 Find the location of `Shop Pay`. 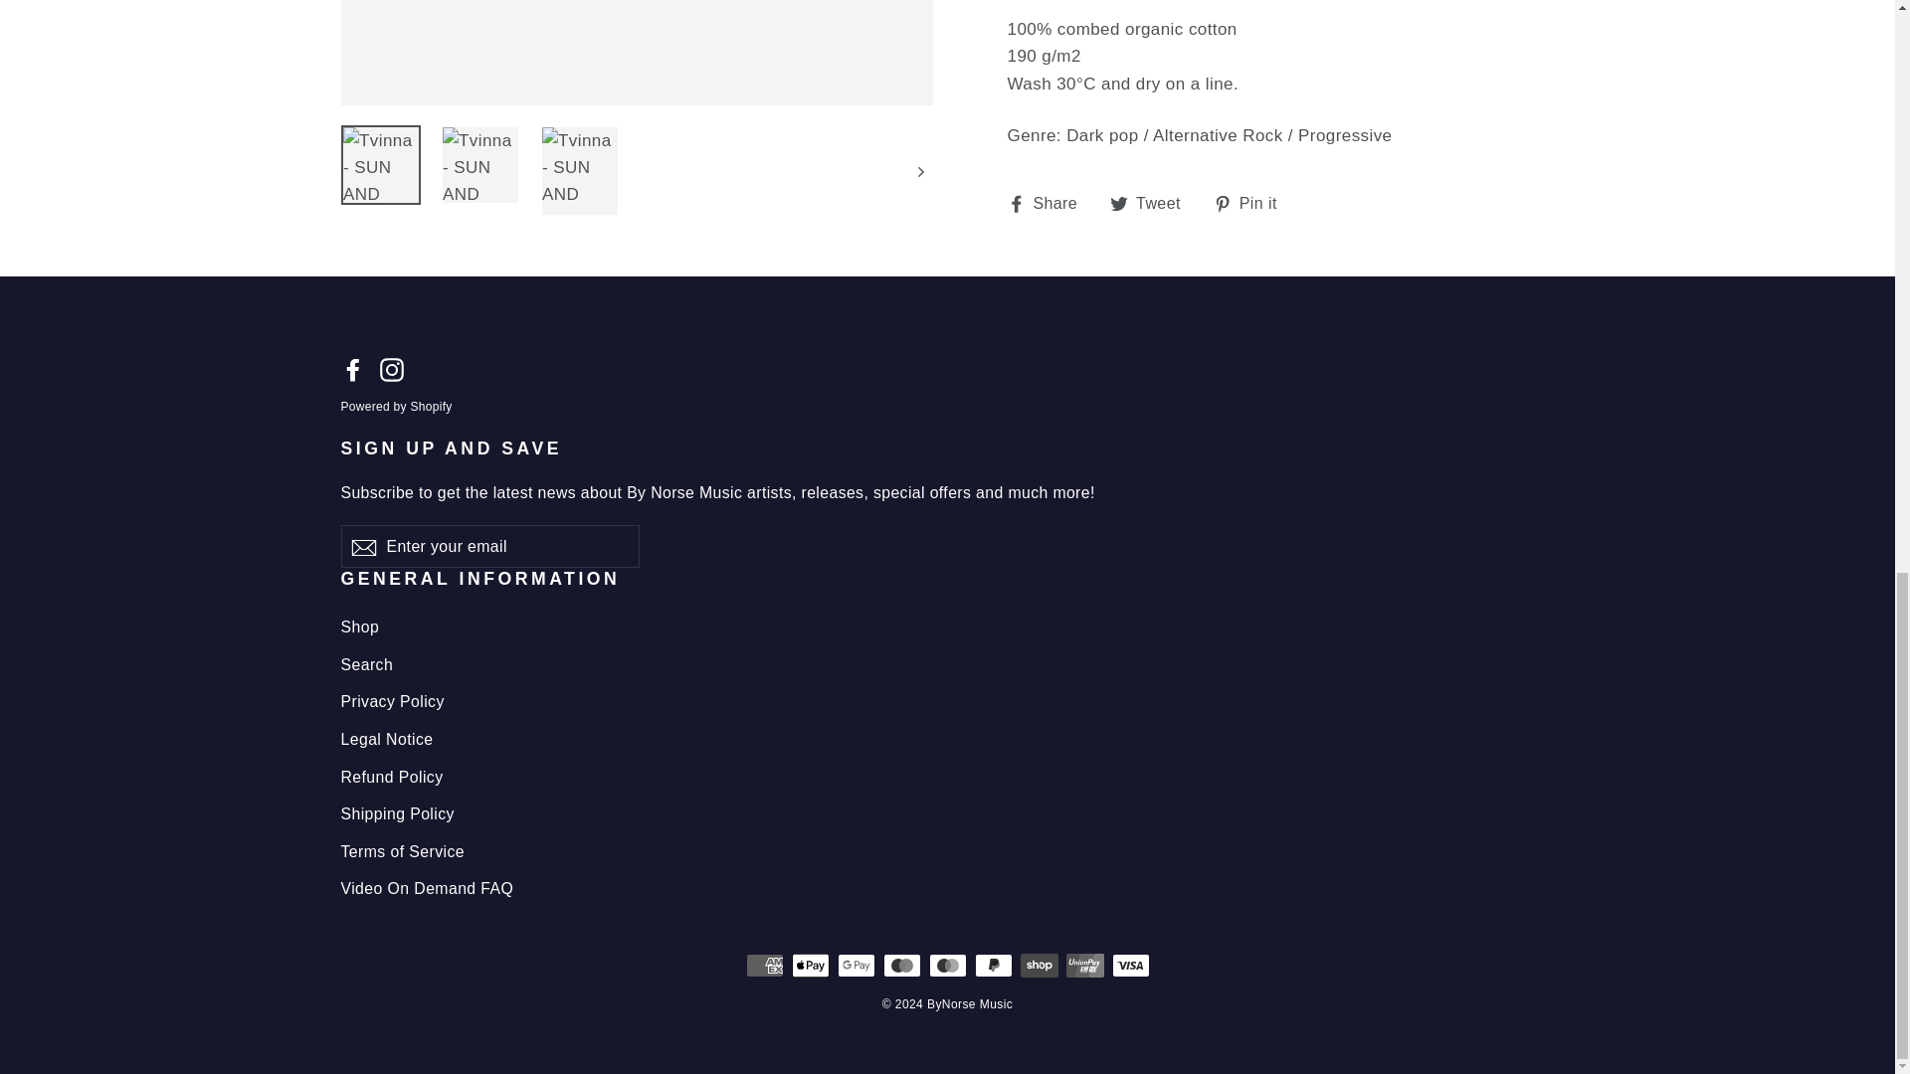

Shop Pay is located at coordinates (1039, 965).